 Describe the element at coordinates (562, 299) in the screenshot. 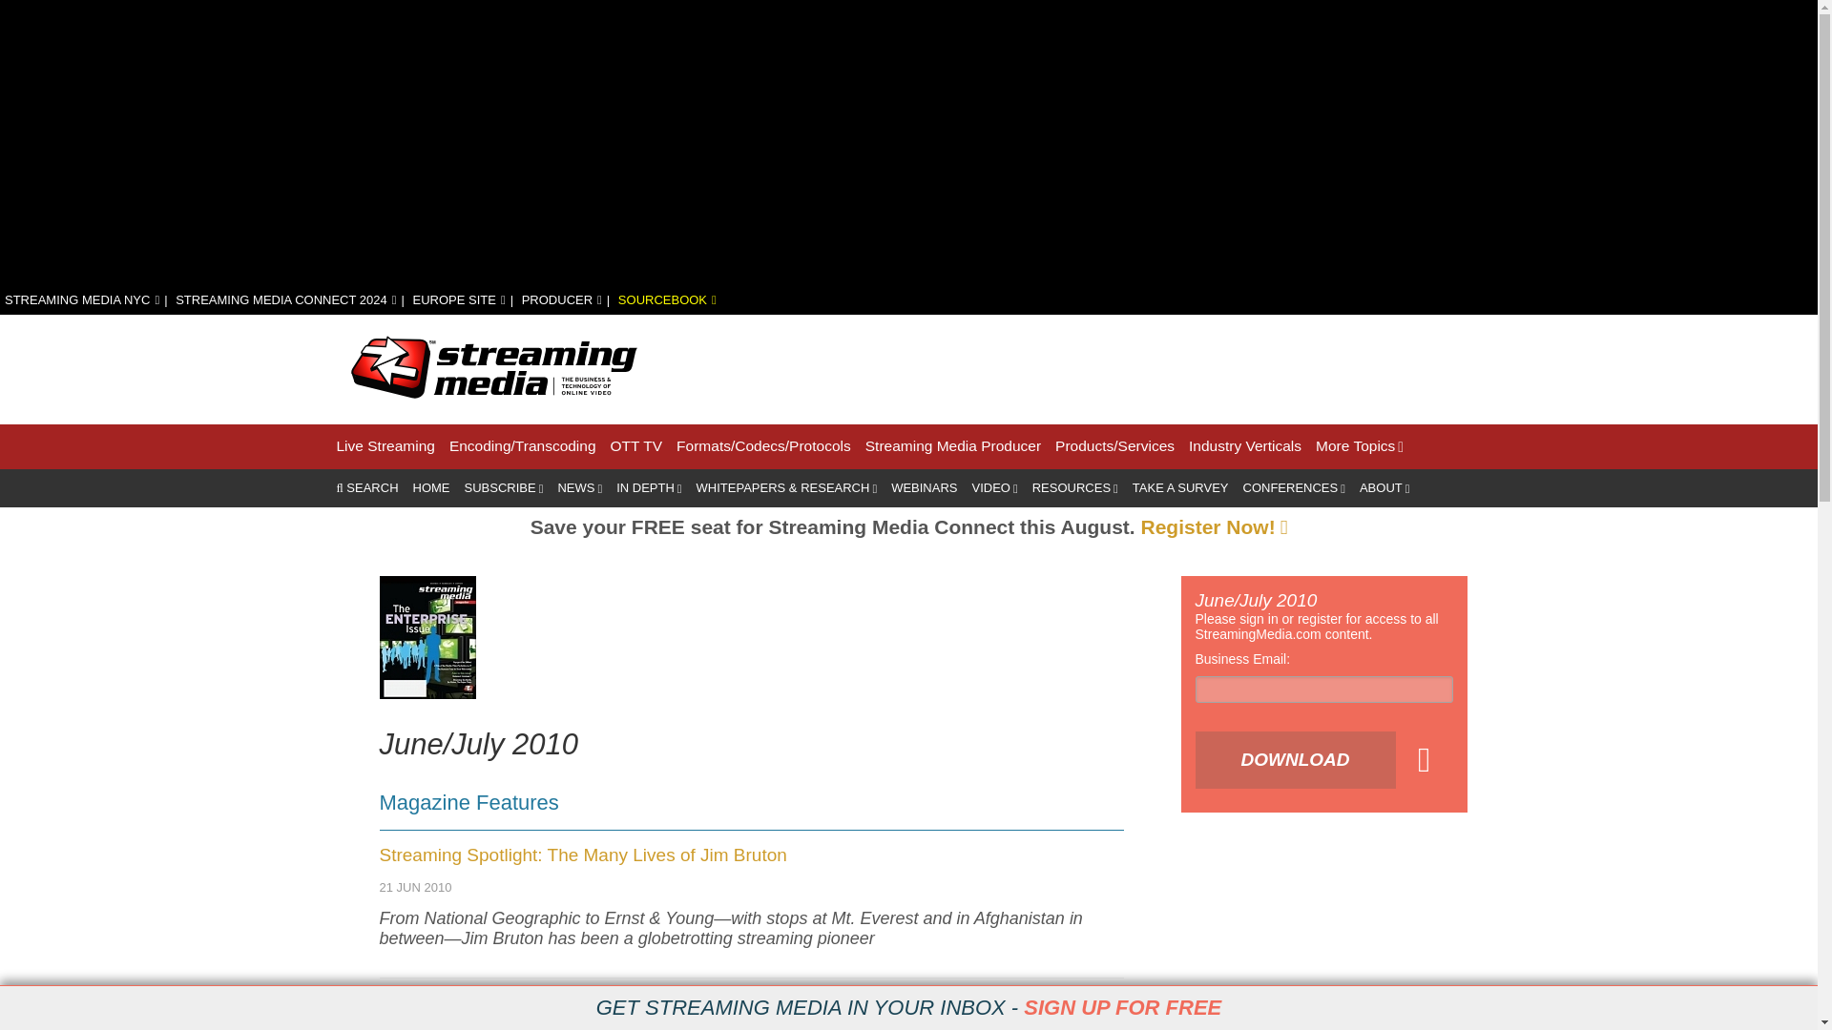

I see `PRODUCER` at that location.